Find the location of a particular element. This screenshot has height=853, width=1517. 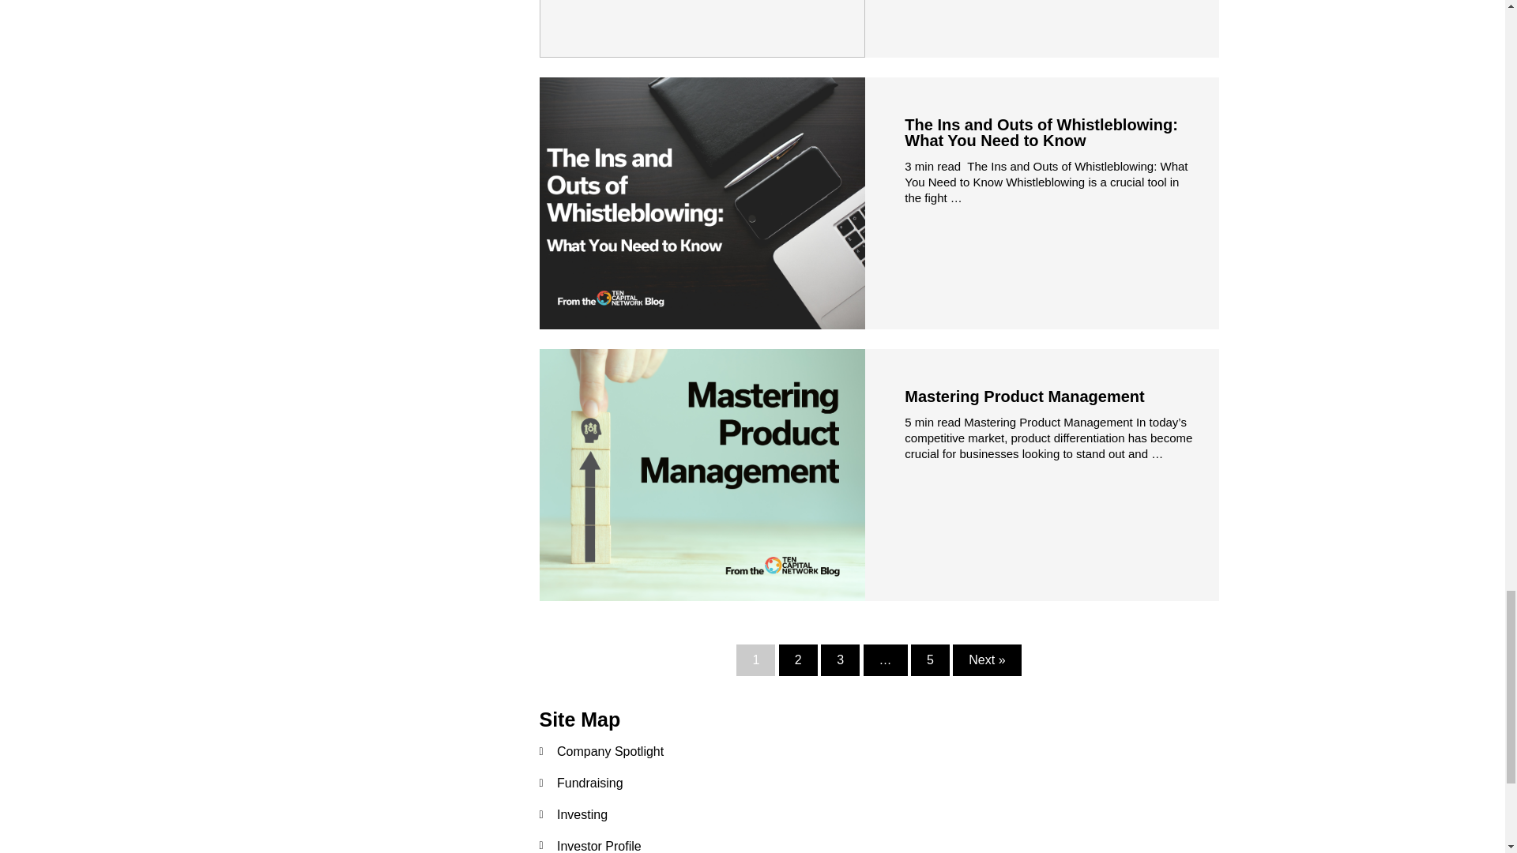

2 is located at coordinates (798, 660).